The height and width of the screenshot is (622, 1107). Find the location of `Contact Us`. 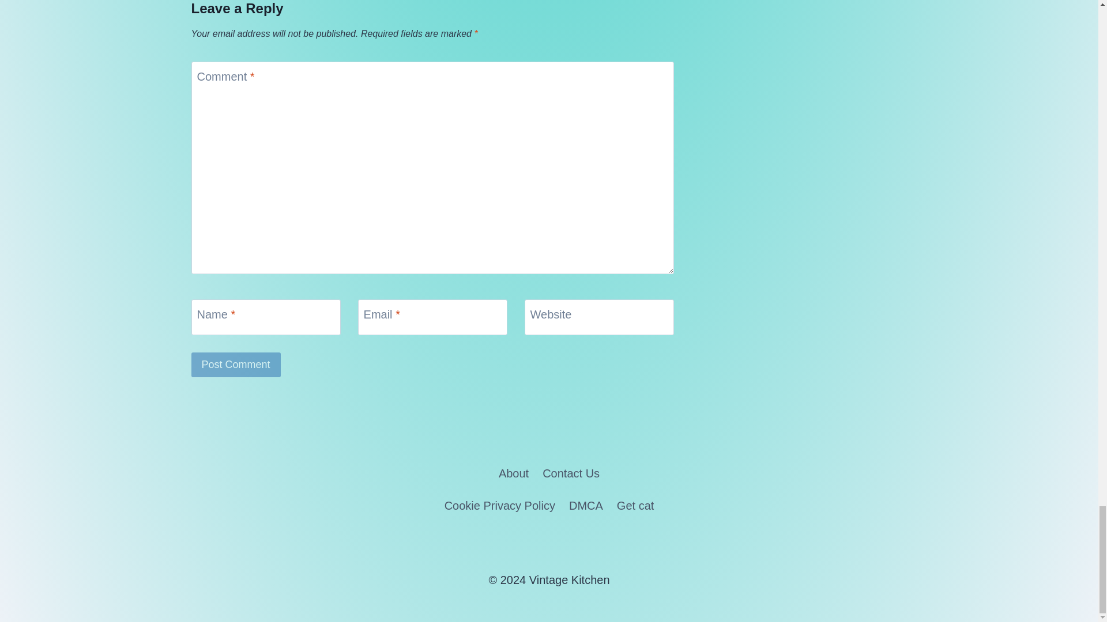

Contact Us is located at coordinates (571, 473).